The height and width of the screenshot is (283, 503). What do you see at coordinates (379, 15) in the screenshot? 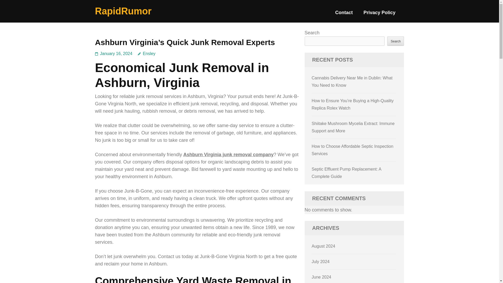
I see `Privacy Policy` at bounding box center [379, 15].